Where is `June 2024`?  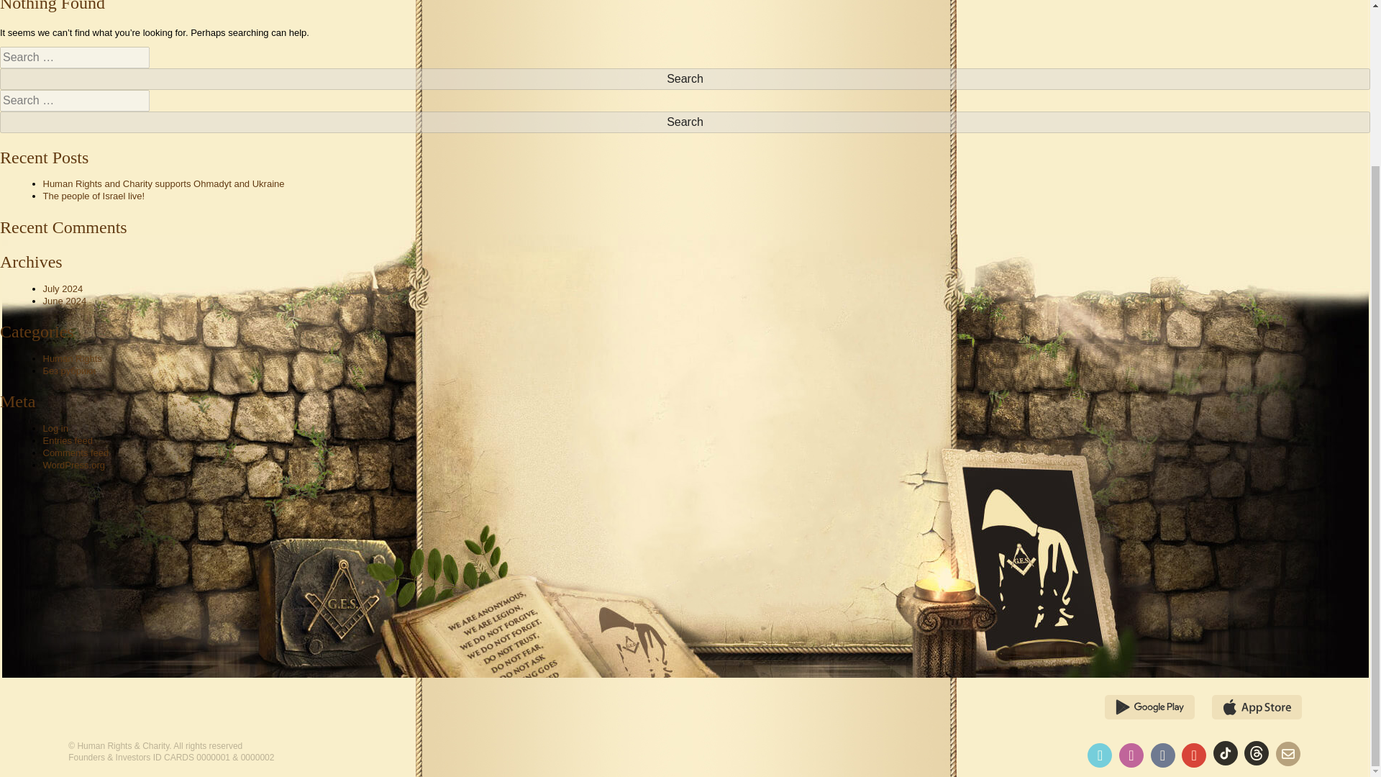
June 2024 is located at coordinates (65, 301).